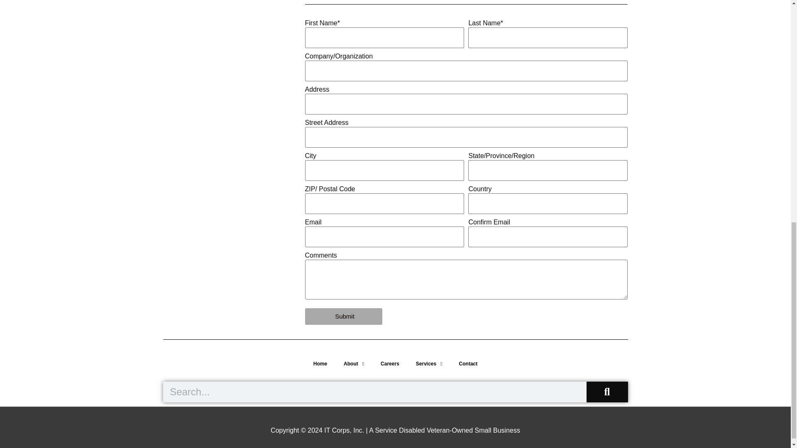 Image resolution: width=797 pixels, height=448 pixels. What do you see at coordinates (320, 363) in the screenshot?
I see `Home` at bounding box center [320, 363].